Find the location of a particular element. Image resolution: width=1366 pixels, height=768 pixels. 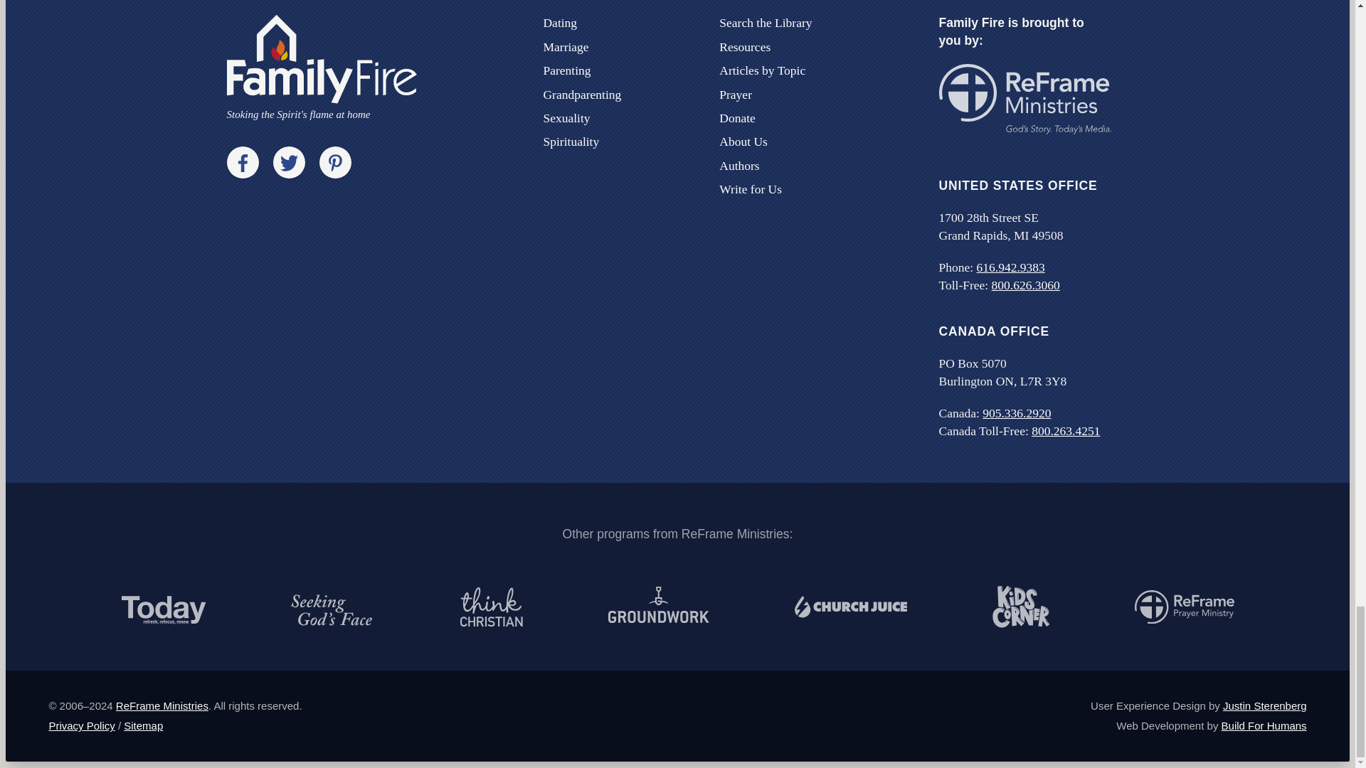

Donate is located at coordinates (737, 118).